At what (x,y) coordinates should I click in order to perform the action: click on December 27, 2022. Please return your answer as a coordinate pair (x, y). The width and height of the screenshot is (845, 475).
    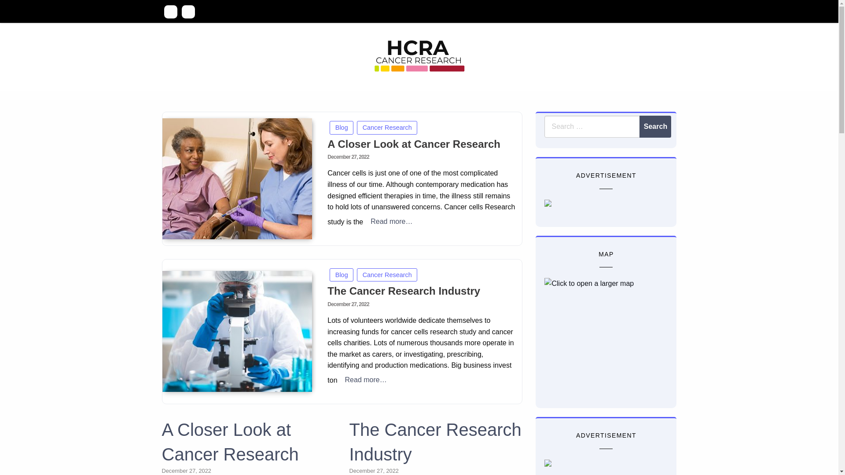
    Looking at the image, I should click on (374, 471).